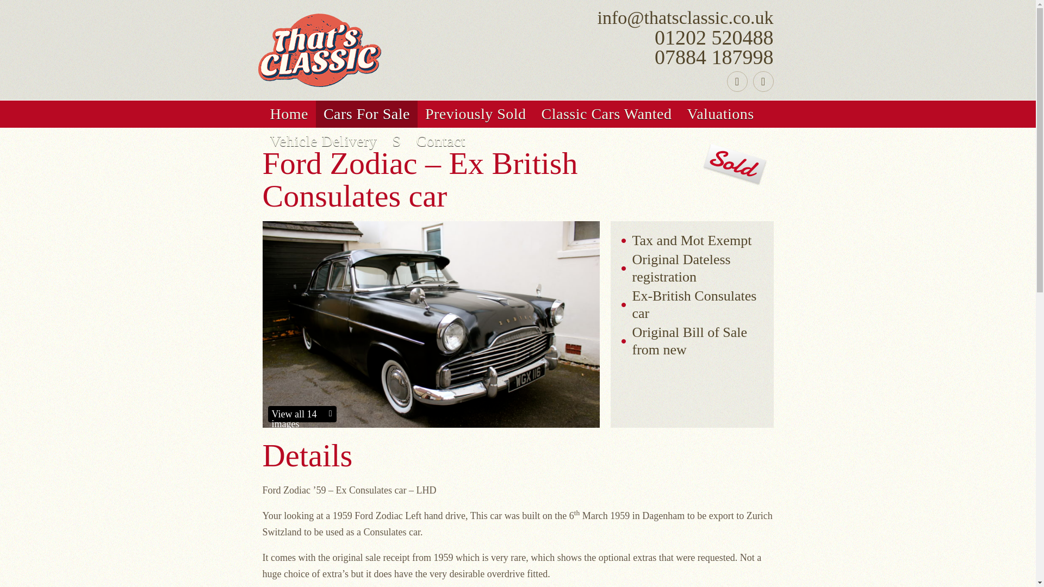  I want to click on Valuations, so click(720, 114).